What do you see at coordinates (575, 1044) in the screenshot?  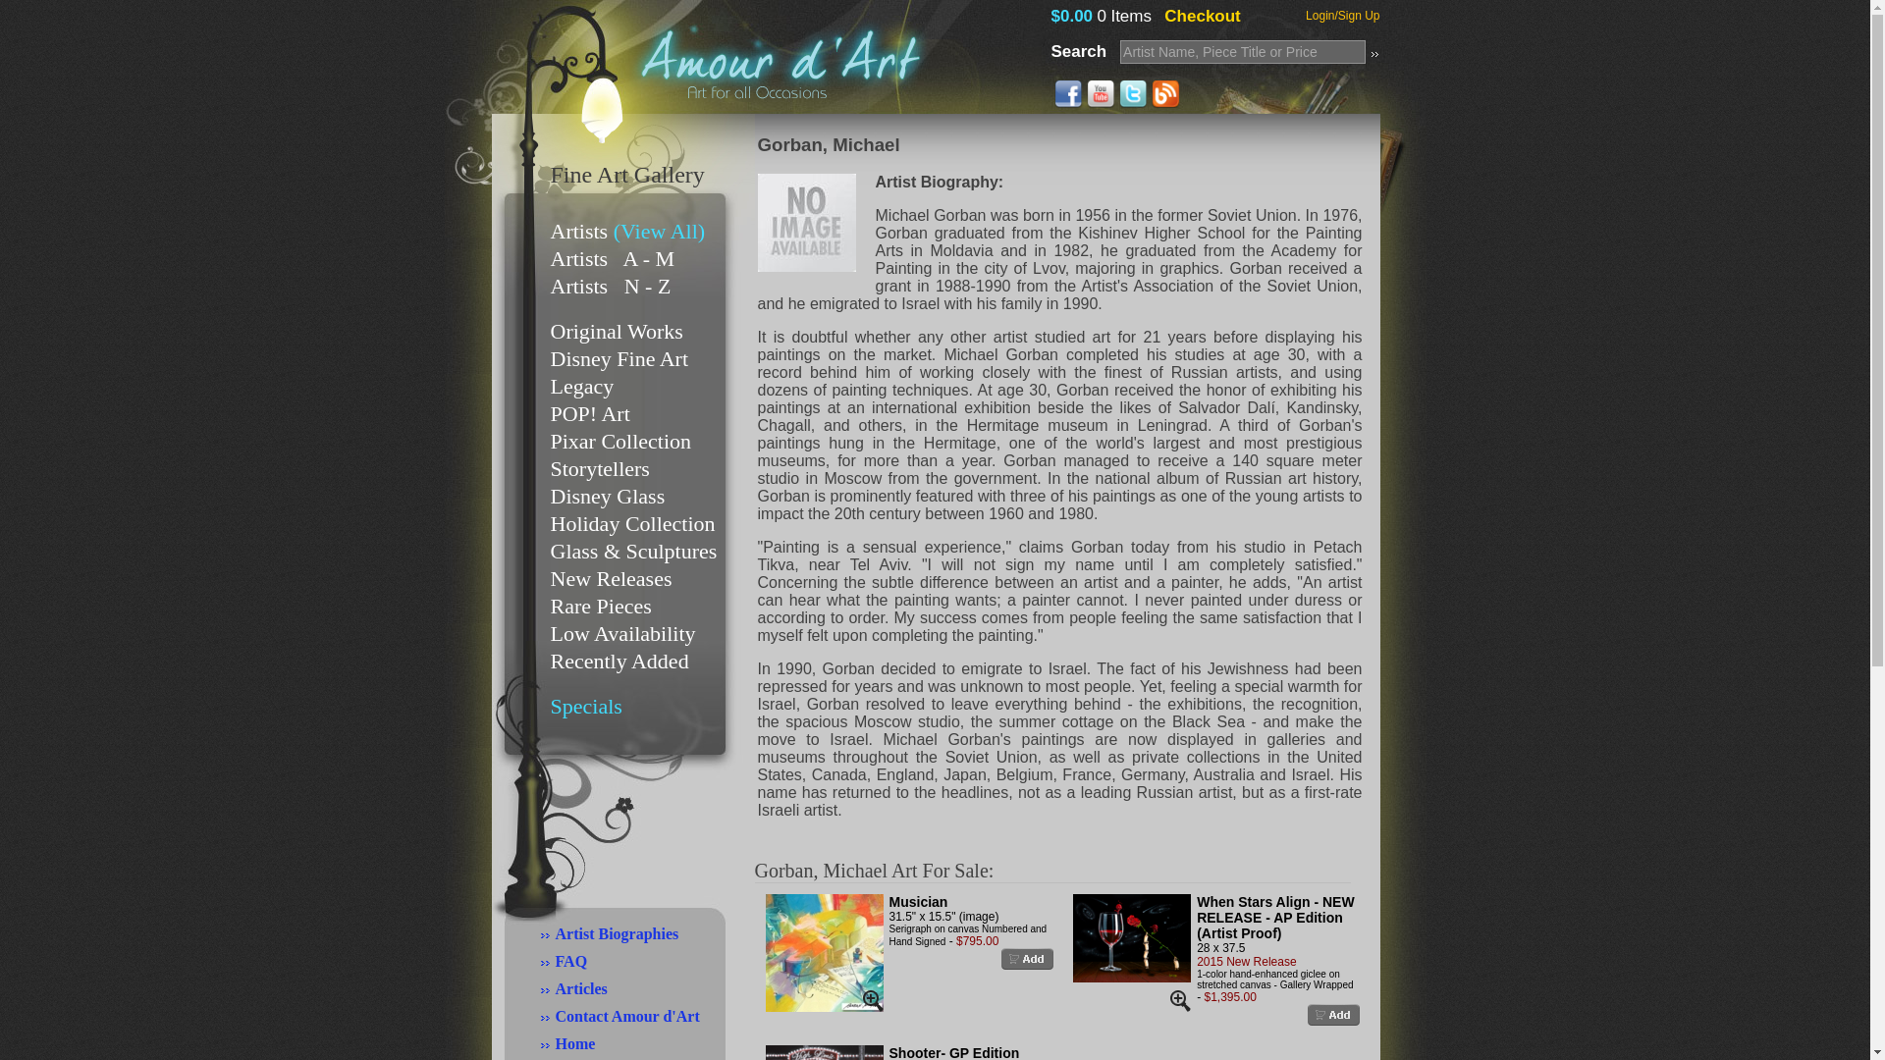 I see `Home` at bounding box center [575, 1044].